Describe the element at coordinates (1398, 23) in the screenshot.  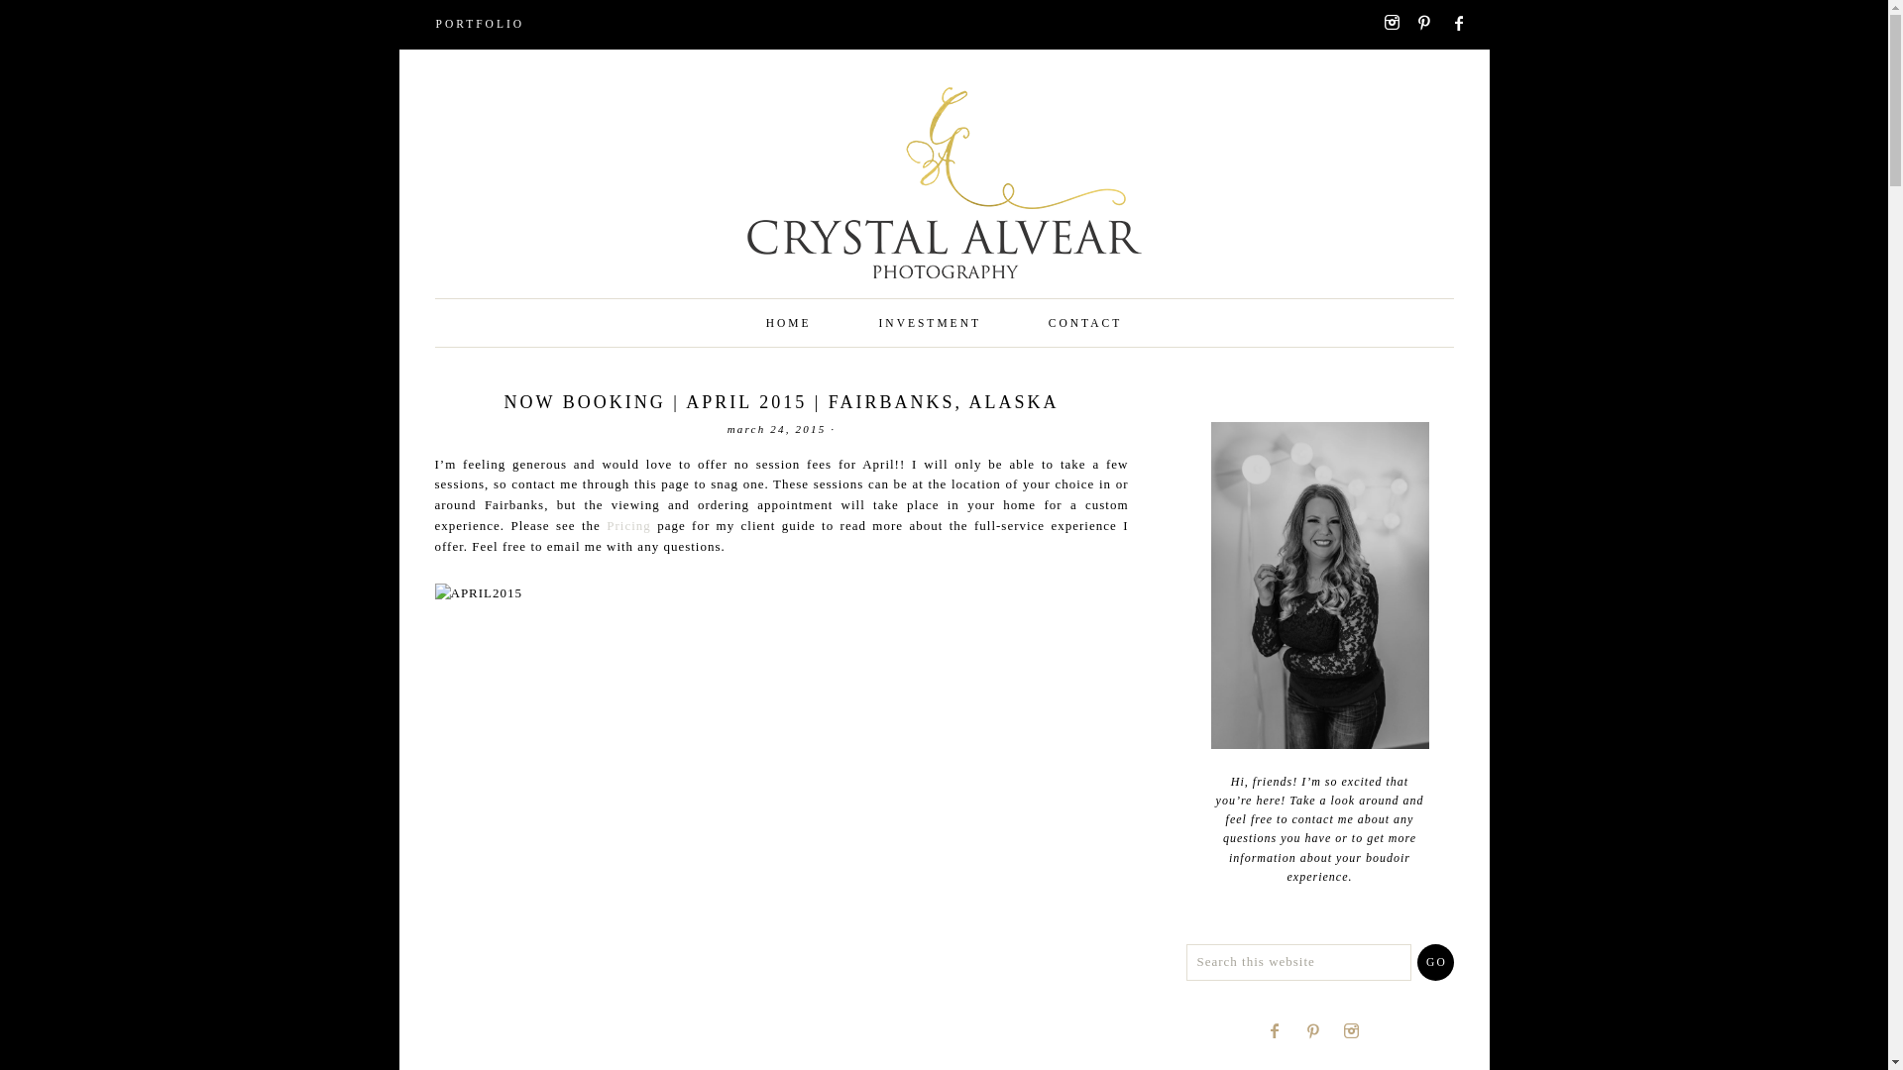
I see `Instagram` at that location.